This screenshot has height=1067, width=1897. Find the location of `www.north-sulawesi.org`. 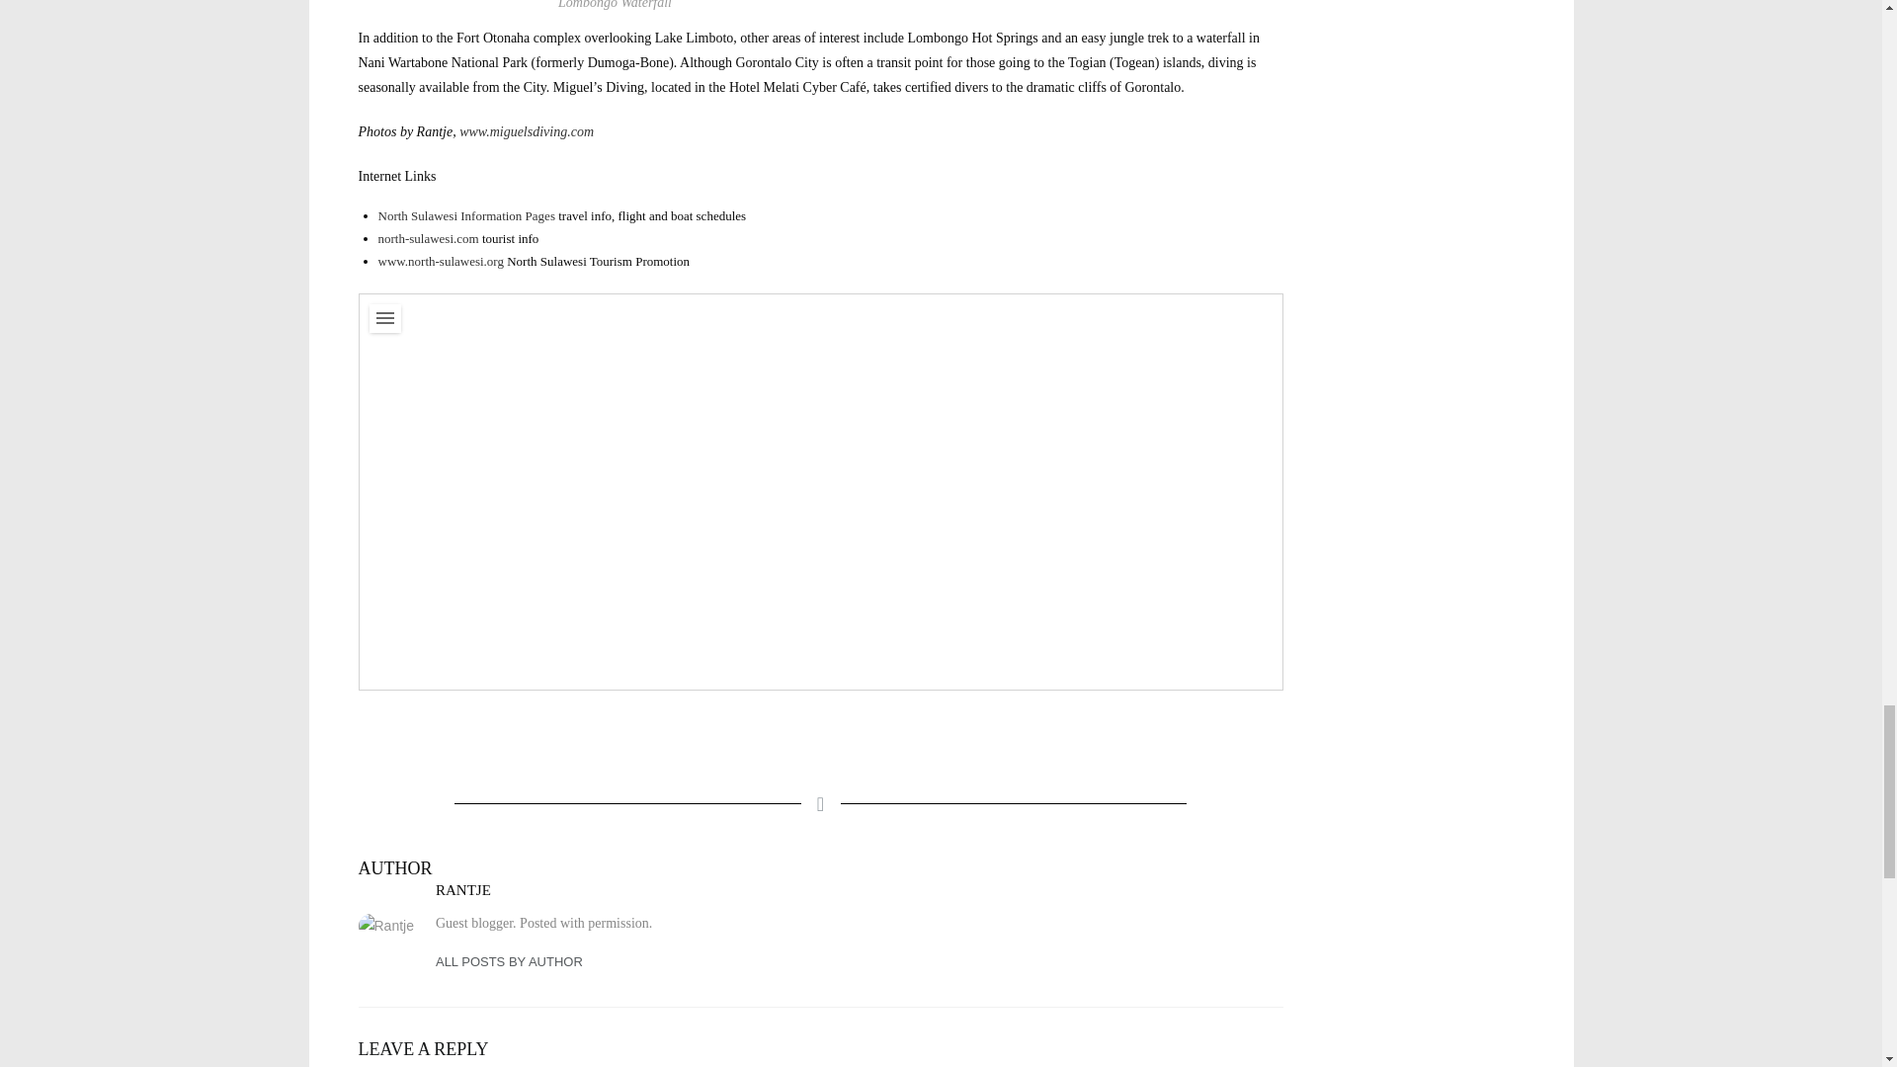

www.north-sulawesi.org is located at coordinates (440, 261).